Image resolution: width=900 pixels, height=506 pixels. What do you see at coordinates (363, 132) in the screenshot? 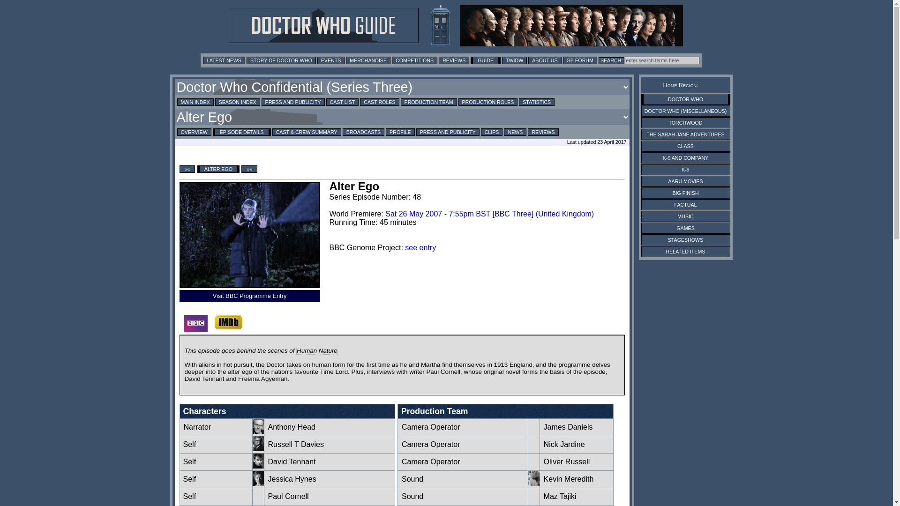
I see `BROADCASTS` at bounding box center [363, 132].